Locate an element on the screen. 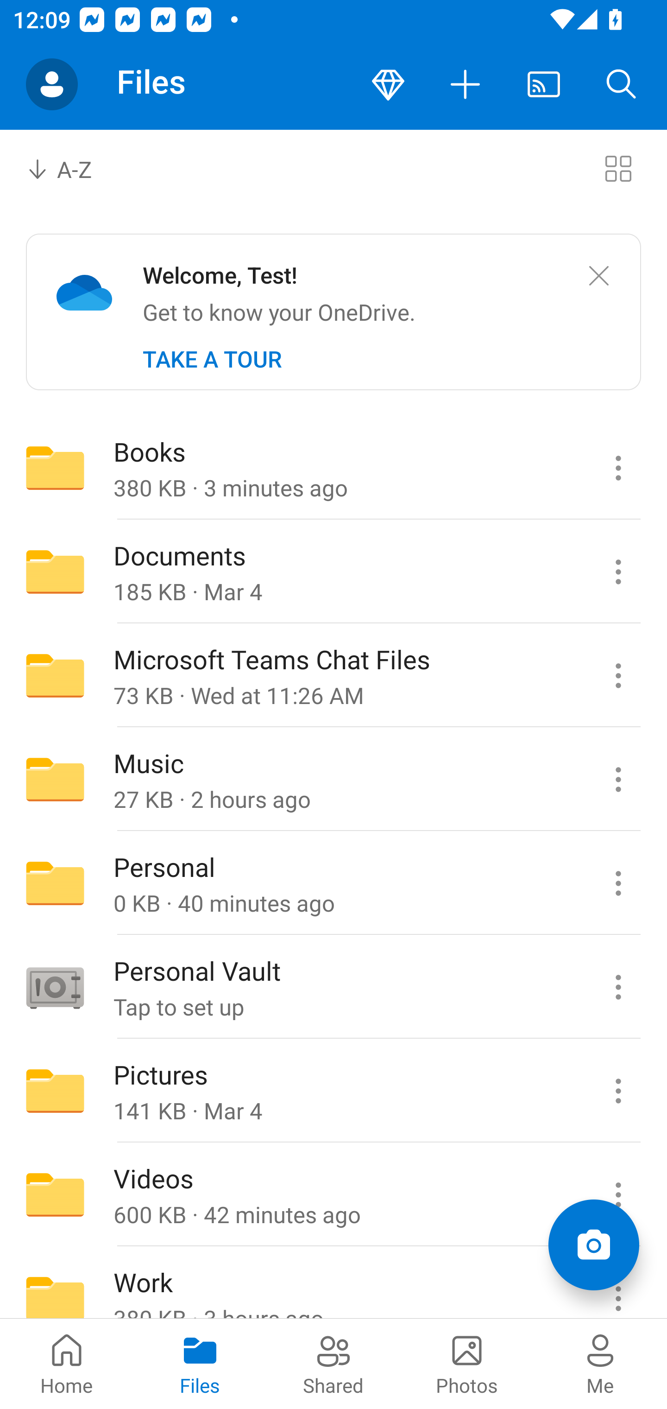  Folder Music 27 KB · 2 hours ago Music commands is located at coordinates (333, 779).